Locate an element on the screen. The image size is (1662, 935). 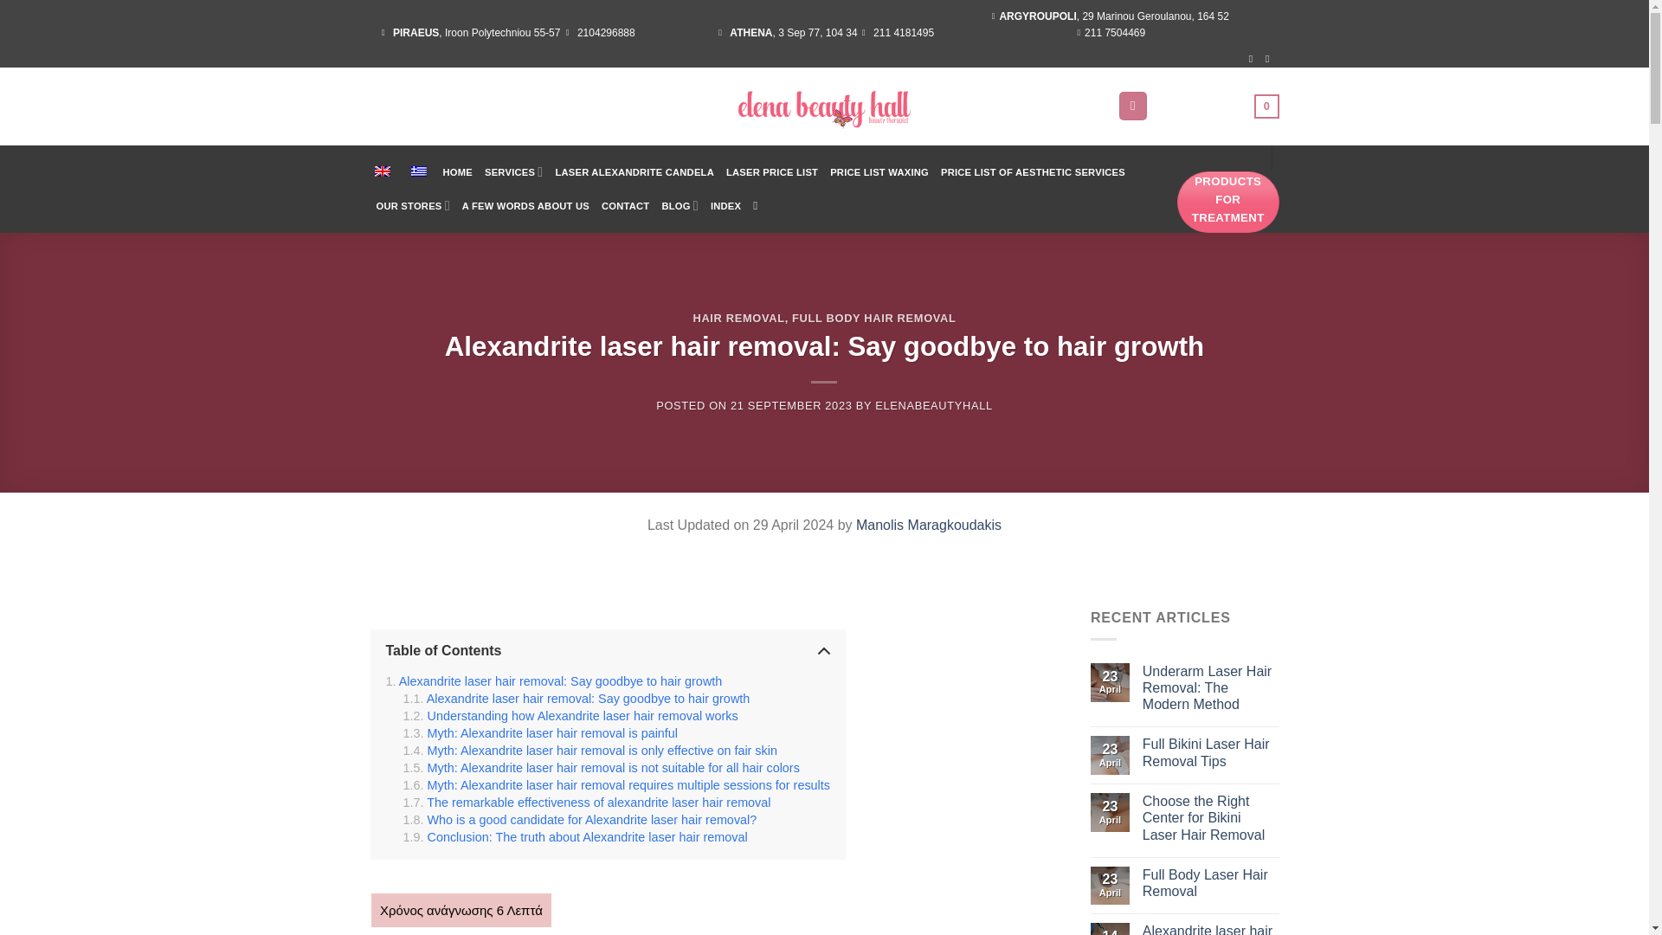
2104296888 is located at coordinates (597, 33).